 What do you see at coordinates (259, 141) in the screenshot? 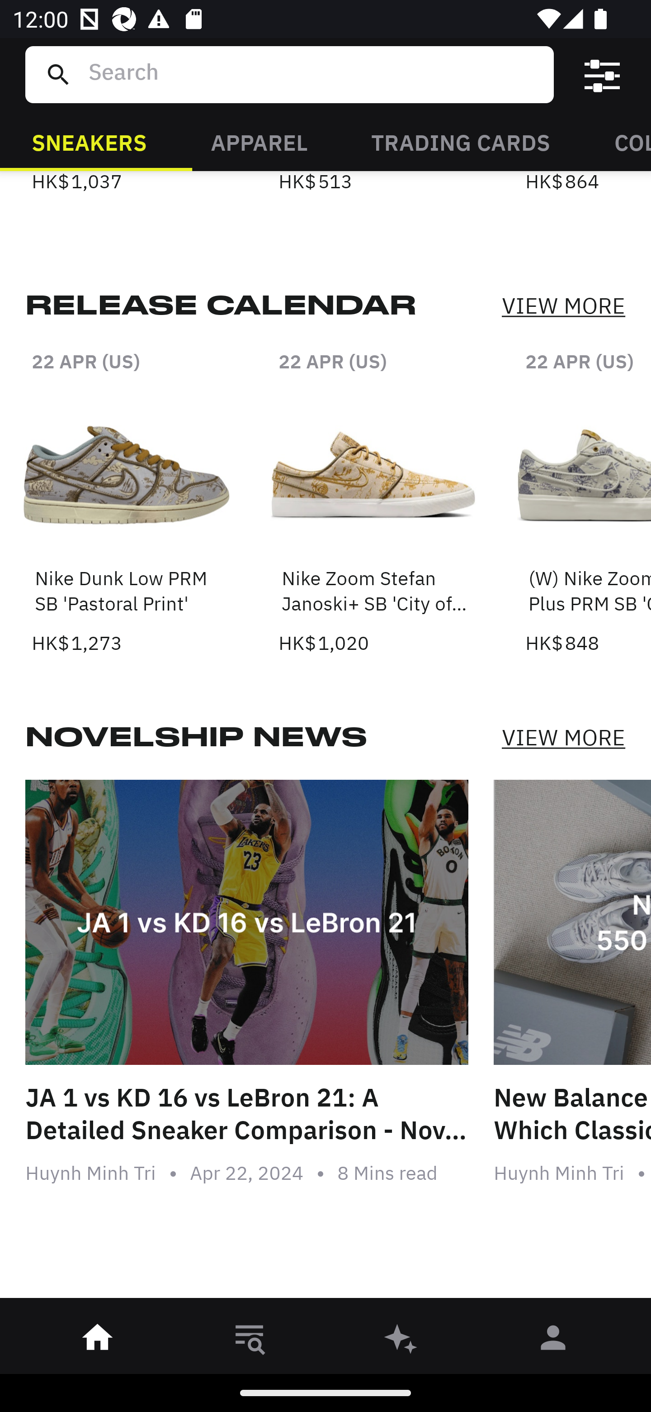
I see `APPAREL` at bounding box center [259, 141].